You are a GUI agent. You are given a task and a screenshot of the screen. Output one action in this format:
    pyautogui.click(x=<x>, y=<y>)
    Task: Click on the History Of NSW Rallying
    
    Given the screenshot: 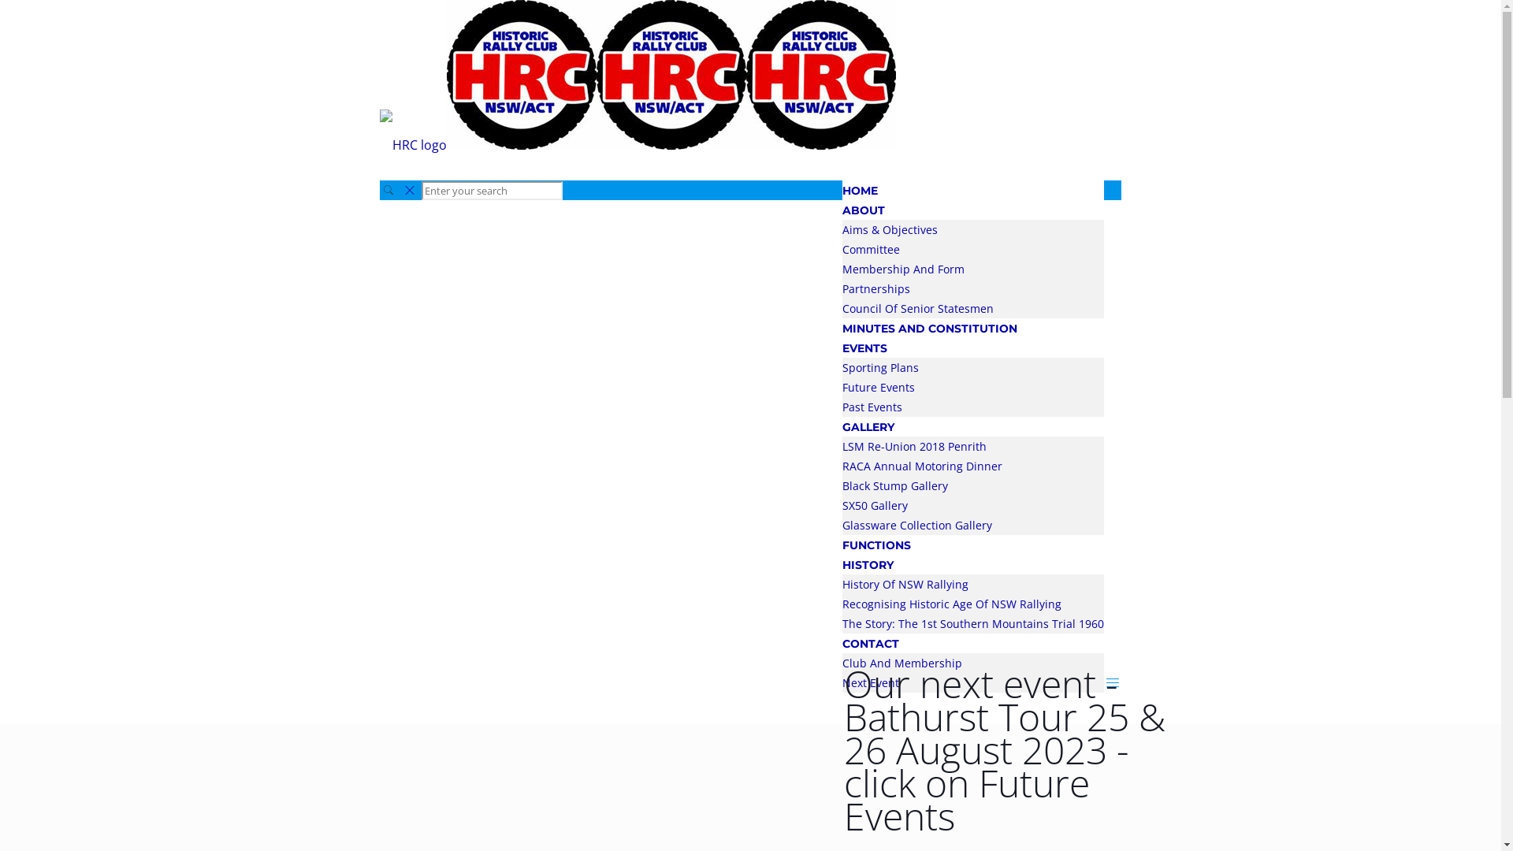 What is the action you would take?
    pyautogui.click(x=905, y=585)
    